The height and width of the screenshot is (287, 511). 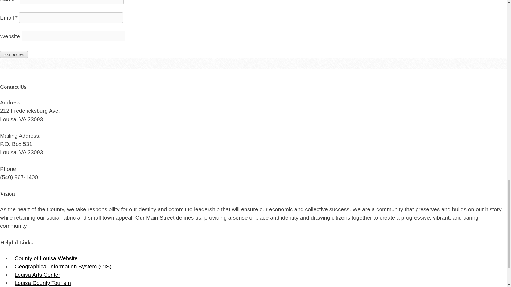 I want to click on Post Comment, so click(x=14, y=54).